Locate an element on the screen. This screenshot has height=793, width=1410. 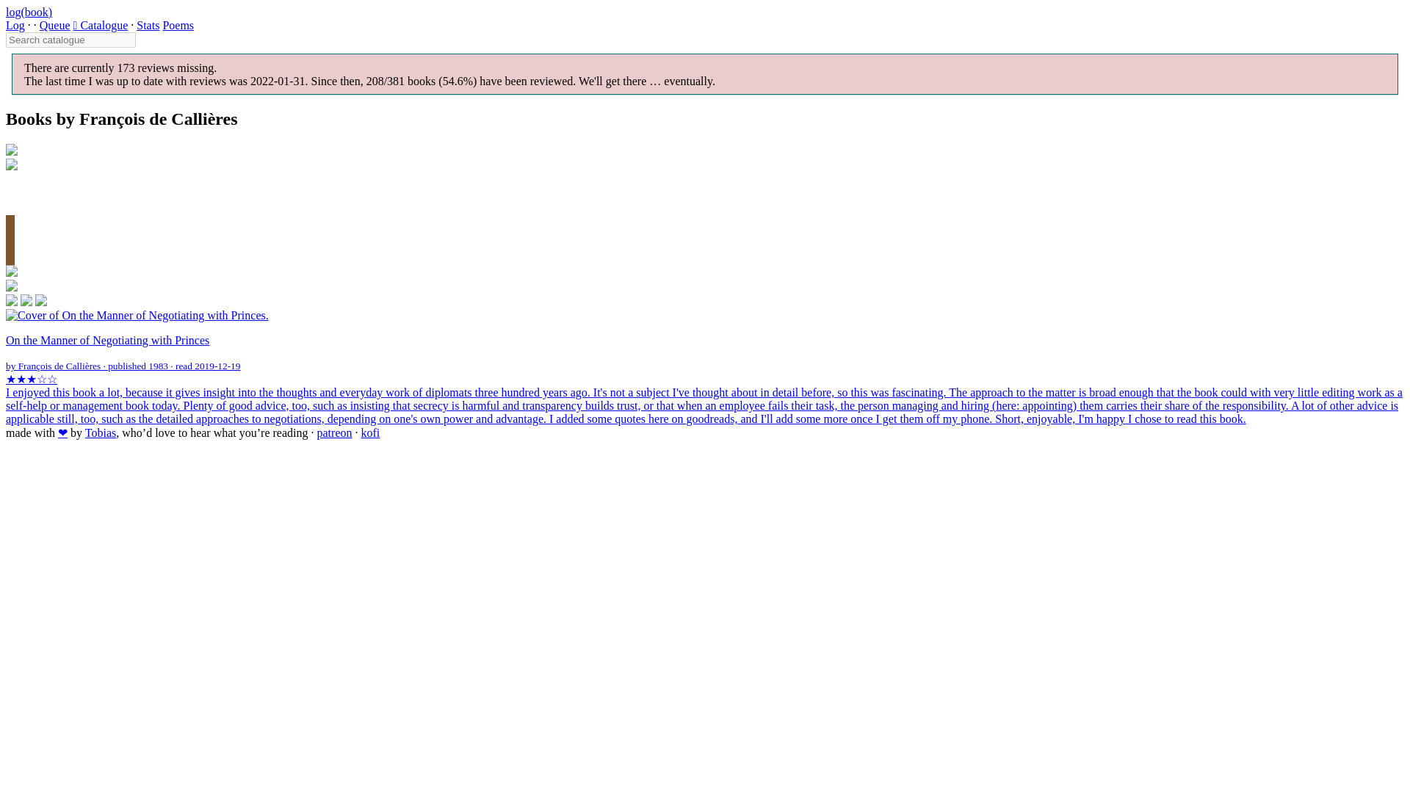
Poems is located at coordinates (178, 25).